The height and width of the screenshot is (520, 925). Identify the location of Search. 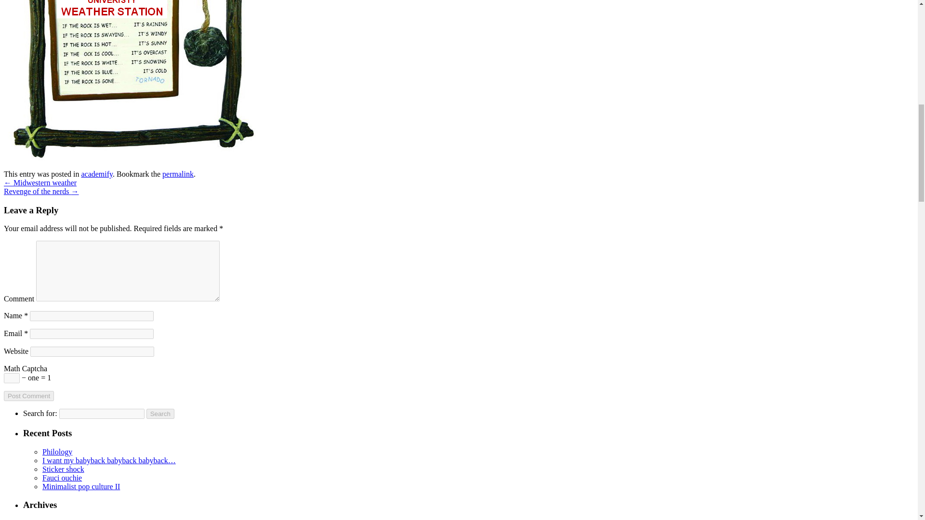
(160, 414).